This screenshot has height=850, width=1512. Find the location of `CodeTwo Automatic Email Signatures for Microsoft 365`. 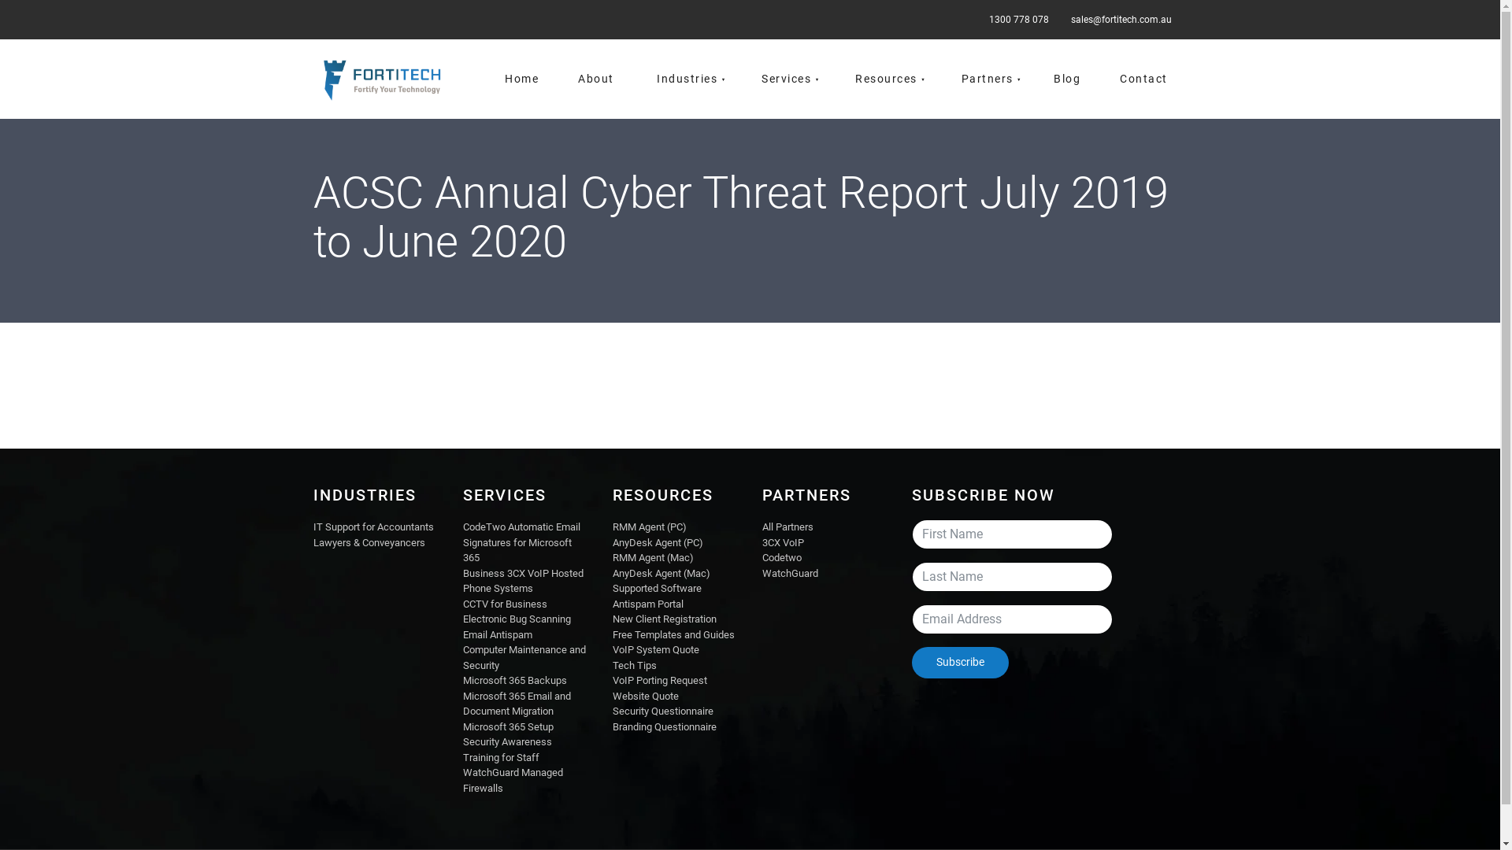

CodeTwo Automatic Email Signatures for Microsoft 365 is located at coordinates (521, 542).